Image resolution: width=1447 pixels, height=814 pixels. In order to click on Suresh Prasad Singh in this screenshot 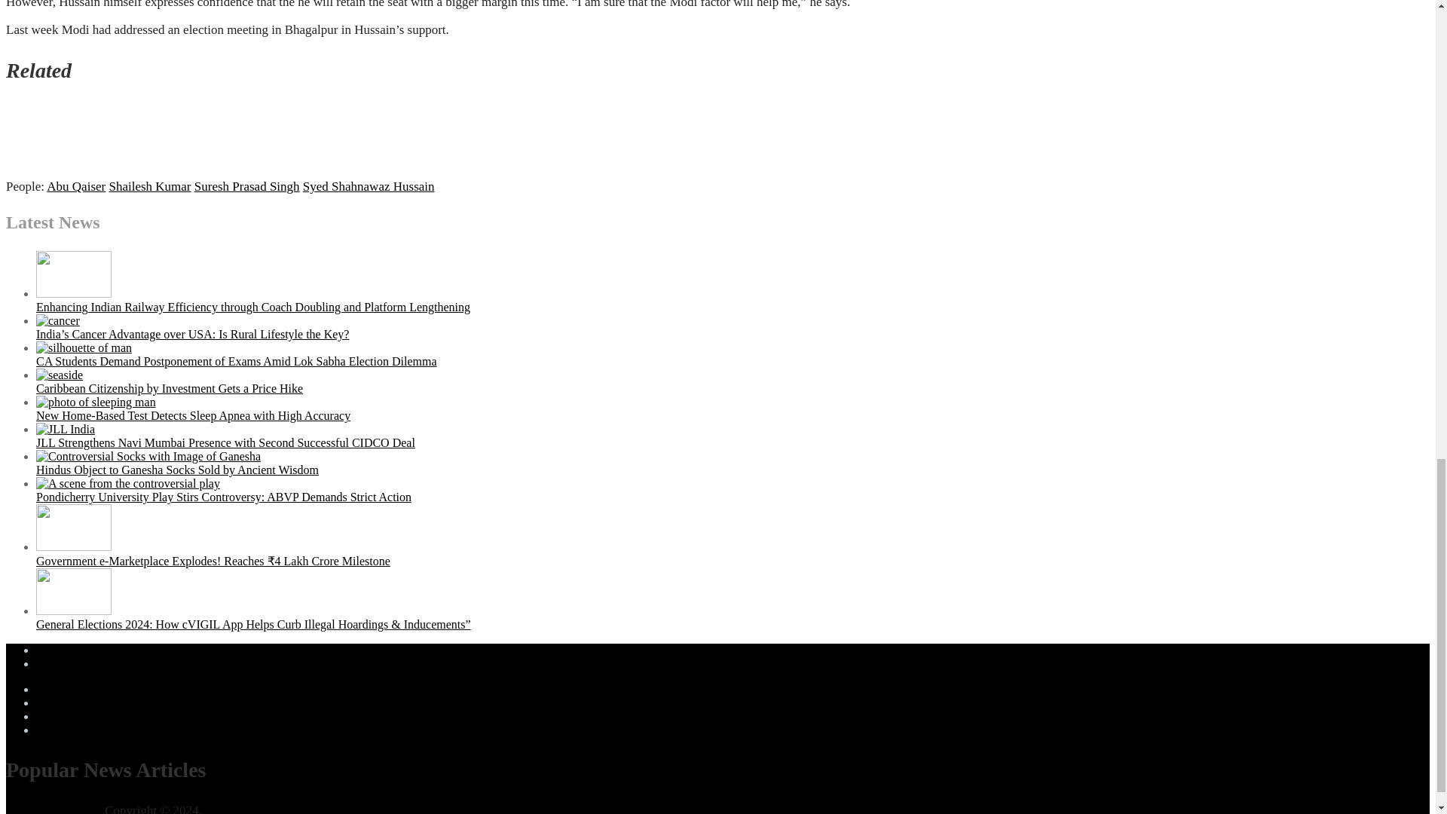, I will do `click(246, 186)`.